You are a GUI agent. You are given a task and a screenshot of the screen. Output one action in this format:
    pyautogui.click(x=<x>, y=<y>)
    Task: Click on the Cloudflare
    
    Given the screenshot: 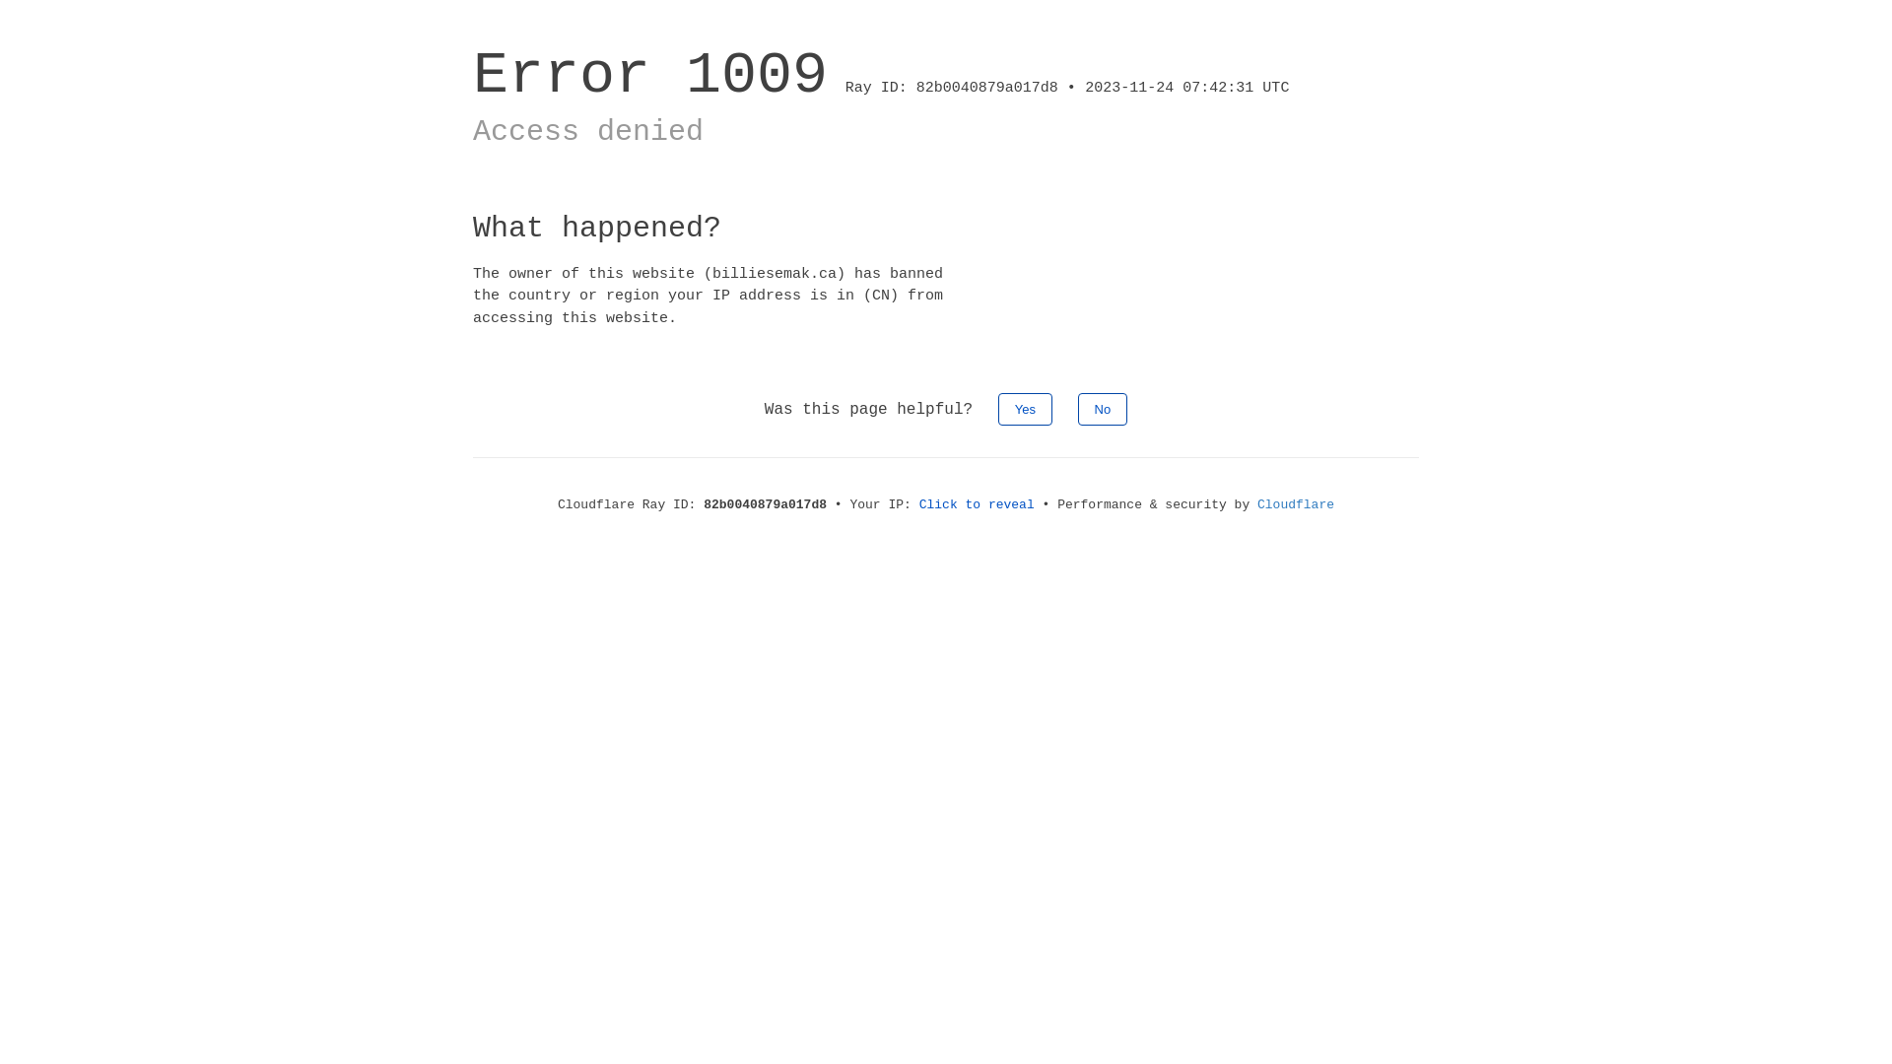 What is the action you would take?
    pyautogui.click(x=1296, y=504)
    